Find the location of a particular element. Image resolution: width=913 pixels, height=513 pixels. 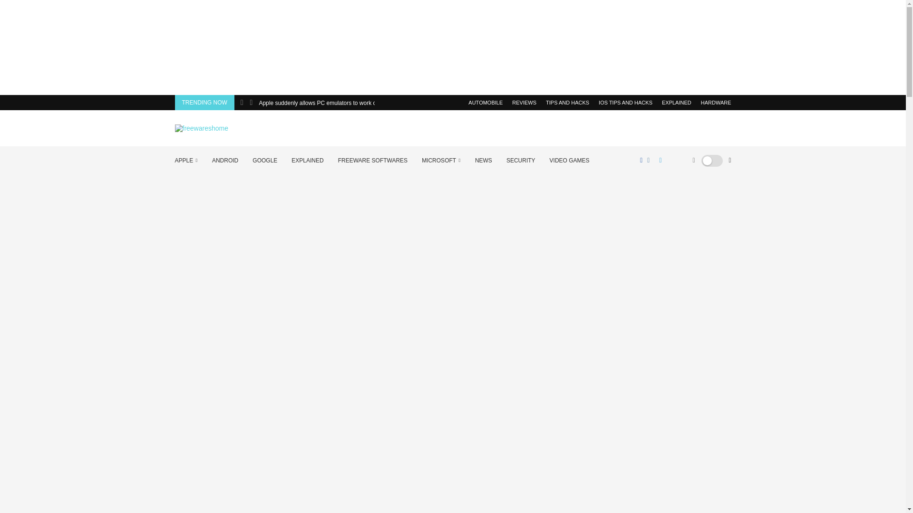

MICROSOFT is located at coordinates (441, 161).